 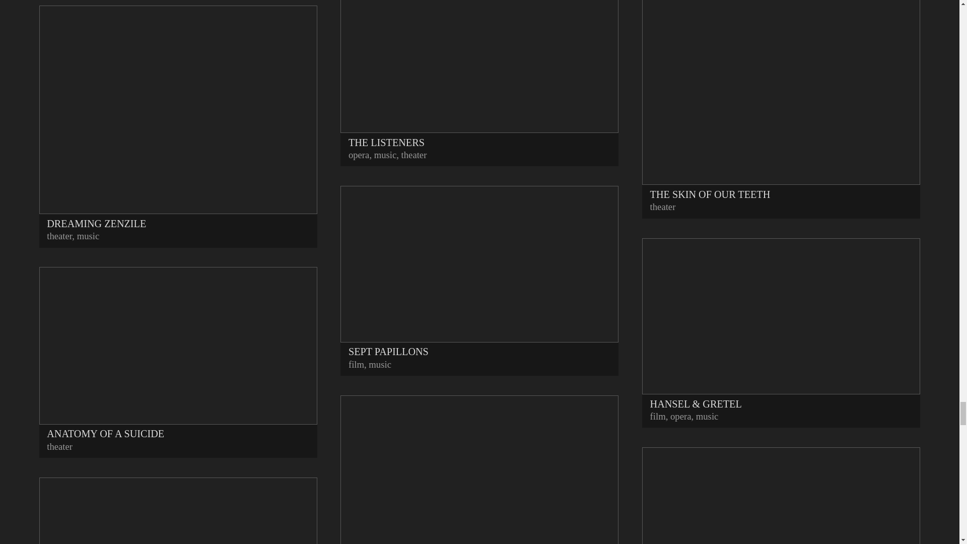 I want to click on ANATOMY OF A SUICIDE, so click(x=178, y=354).